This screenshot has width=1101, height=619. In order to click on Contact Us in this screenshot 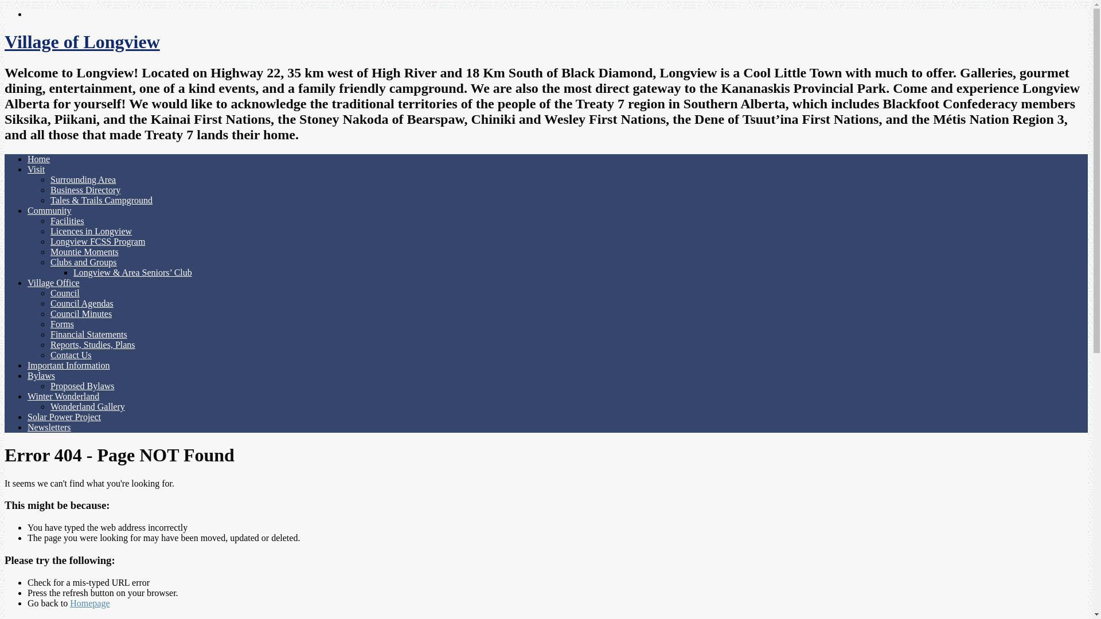, I will do `click(71, 355)`.